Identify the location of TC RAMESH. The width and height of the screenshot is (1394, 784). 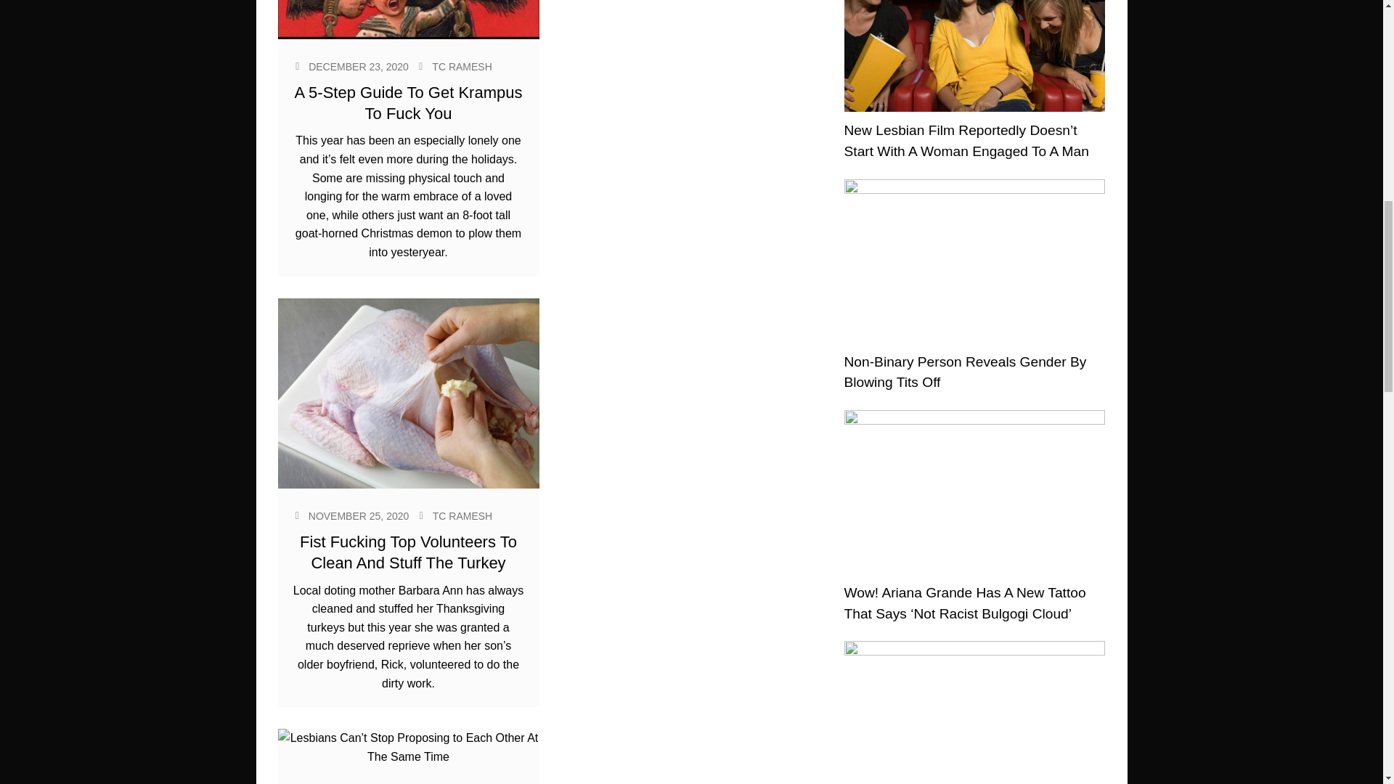
(462, 67).